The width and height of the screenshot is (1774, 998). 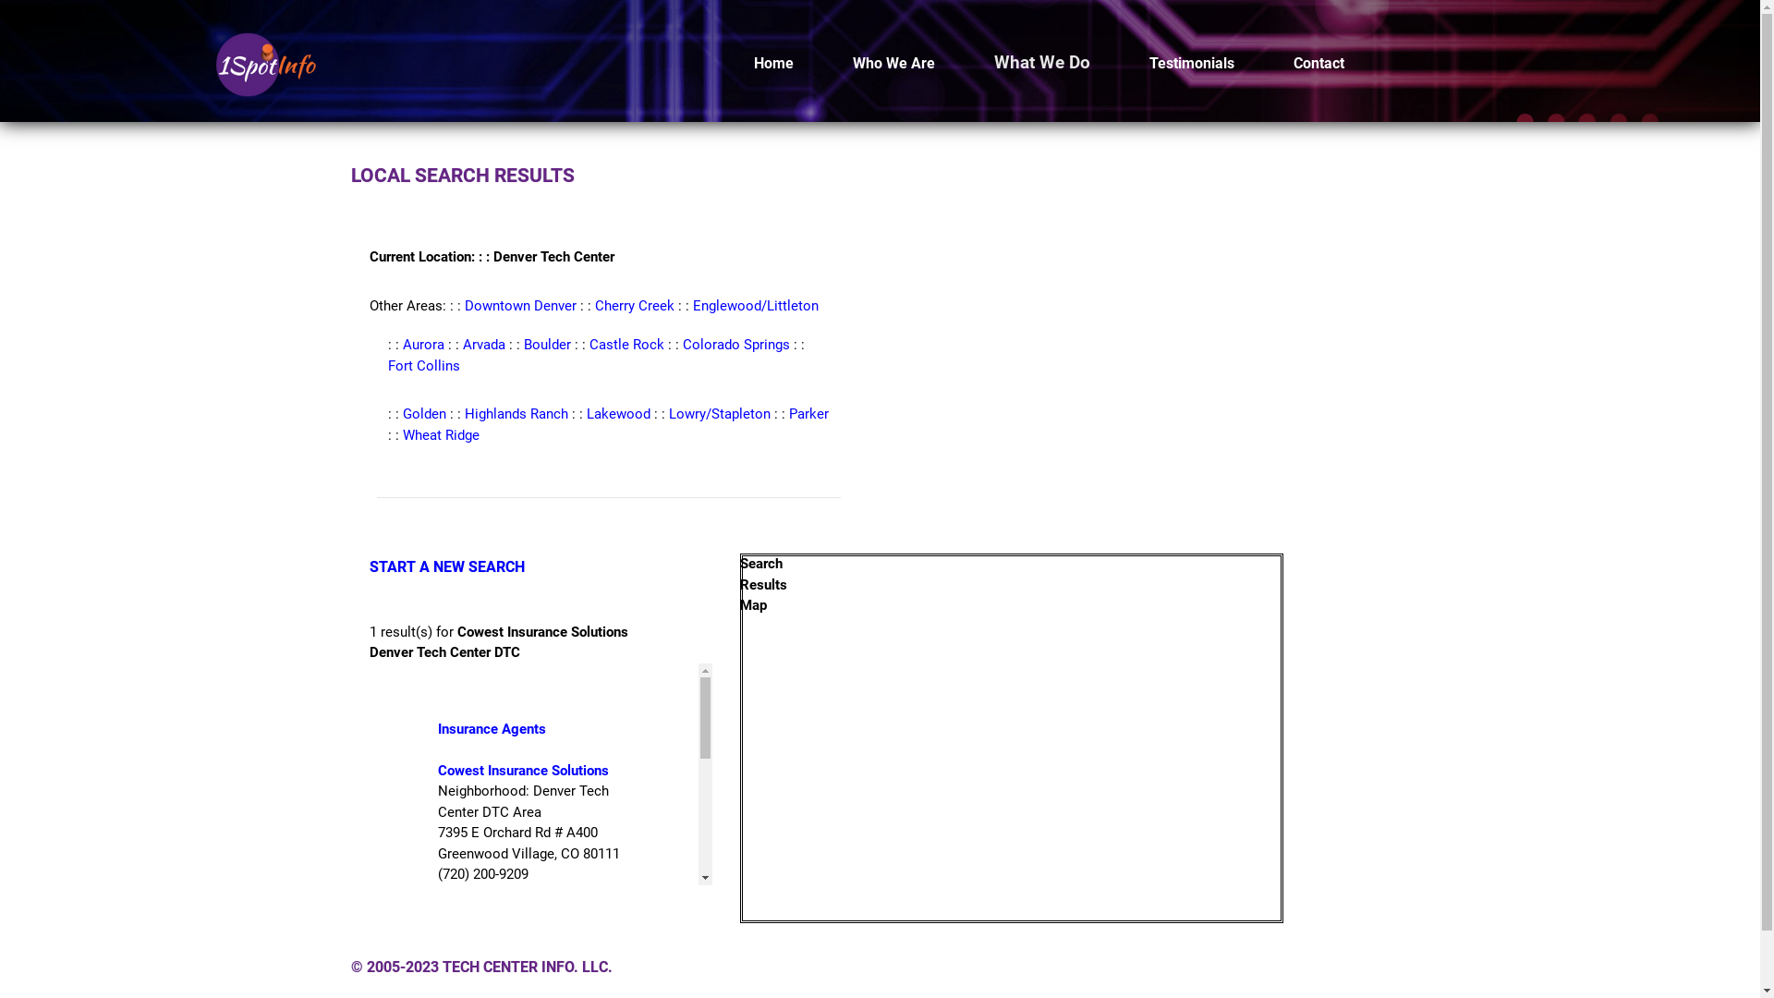 I want to click on What We Do, so click(x=1042, y=63).